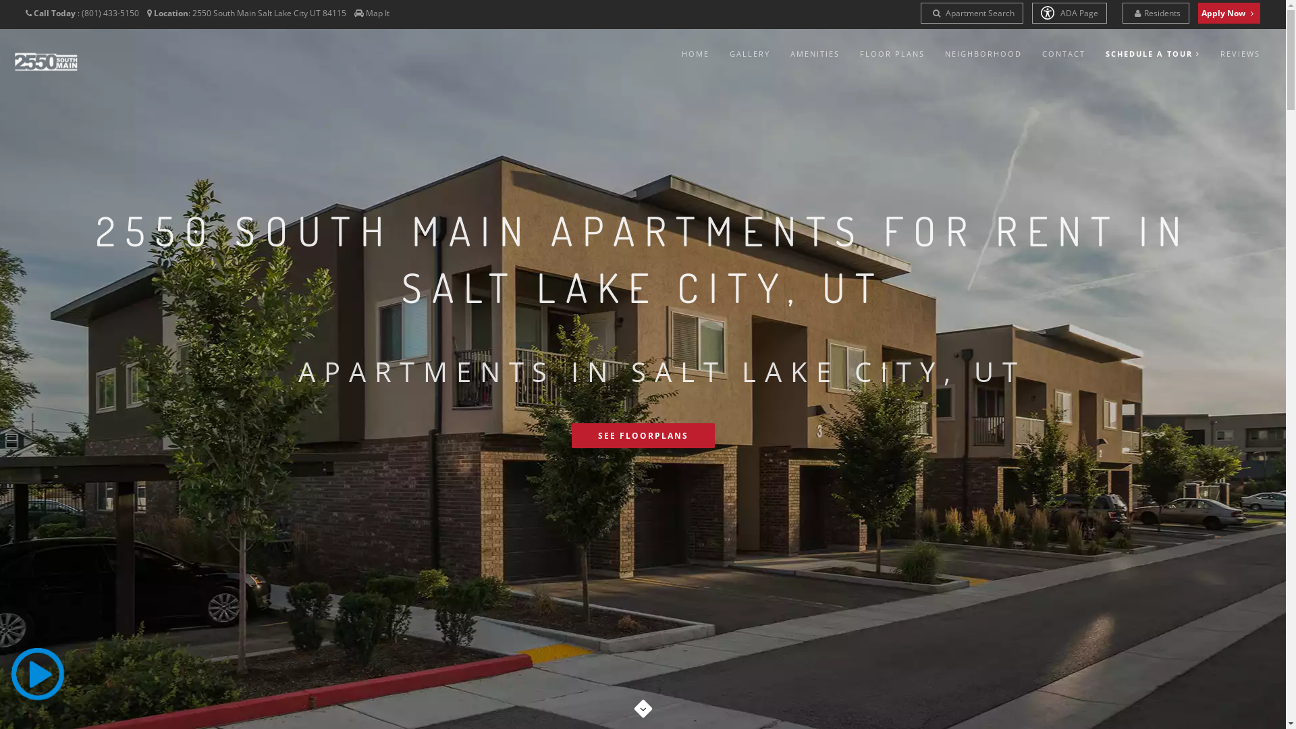  What do you see at coordinates (1064, 54) in the screenshot?
I see `CONTACT` at bounding box center [1064, 54].